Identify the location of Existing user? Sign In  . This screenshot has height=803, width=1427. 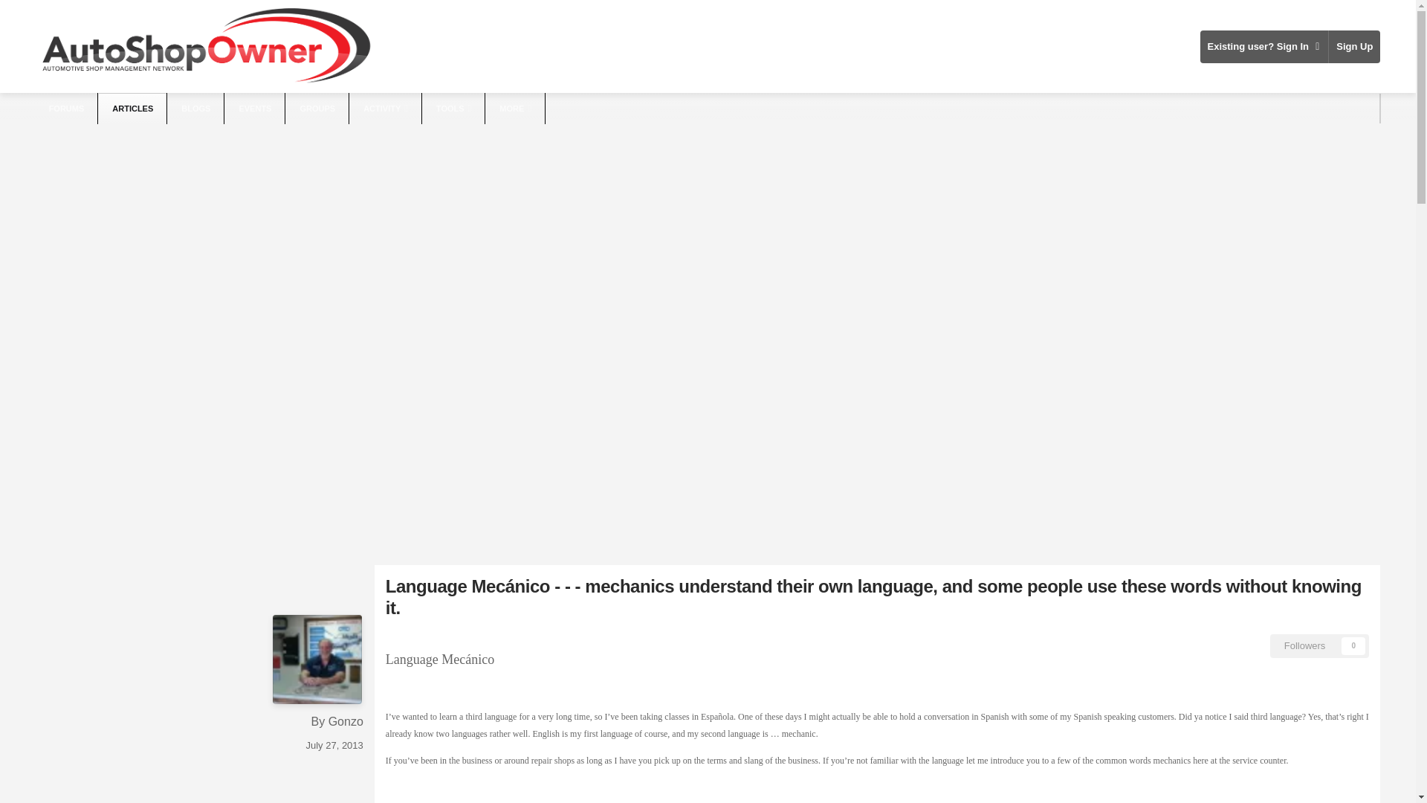
(1263, 46).